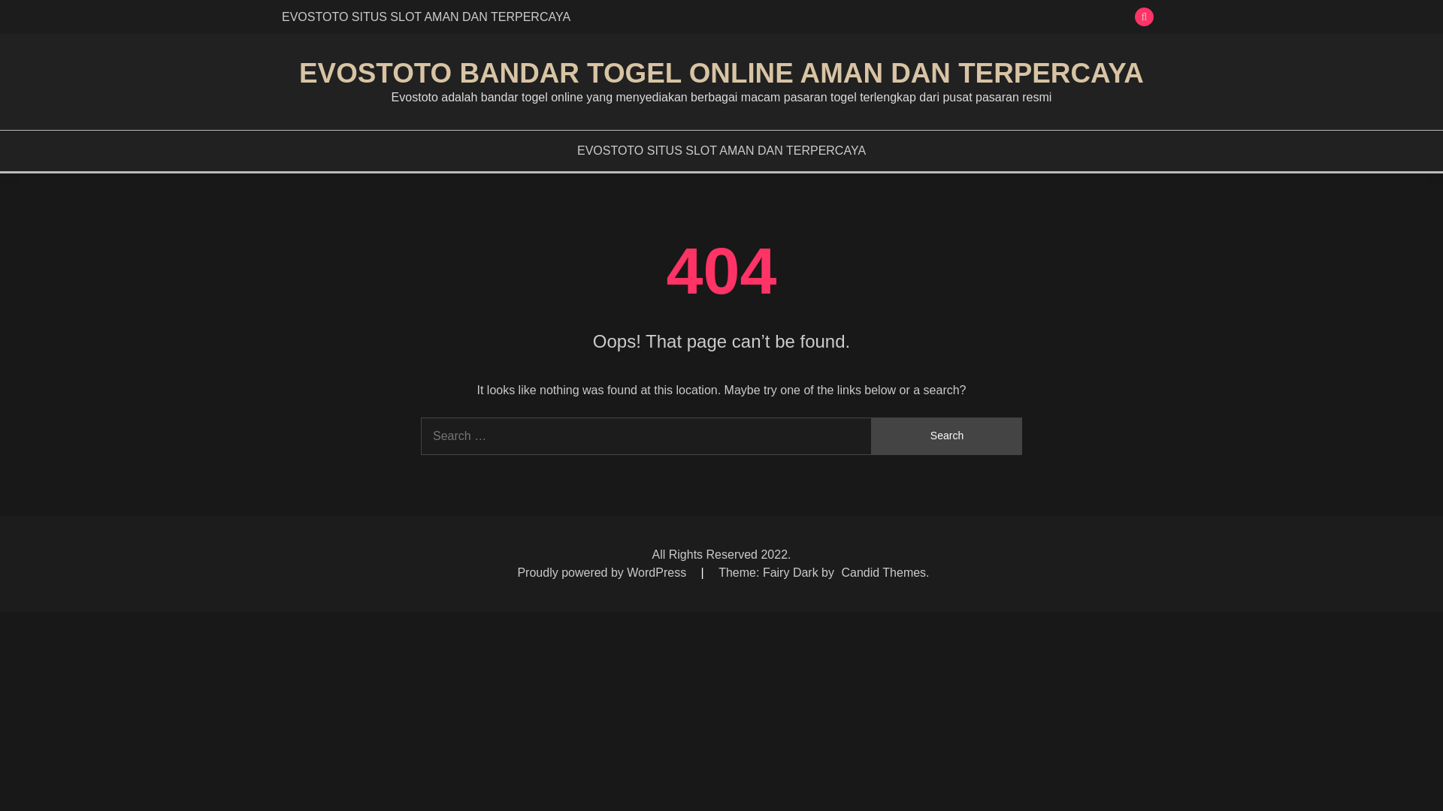 The width and height of the screenshot is (1443, 811). Describe the element at coordinates (425, 17) in the screenshot. I see `EVOSTOTO SITUS SLOT AMAN DAN TERPERCAYA` at that location.